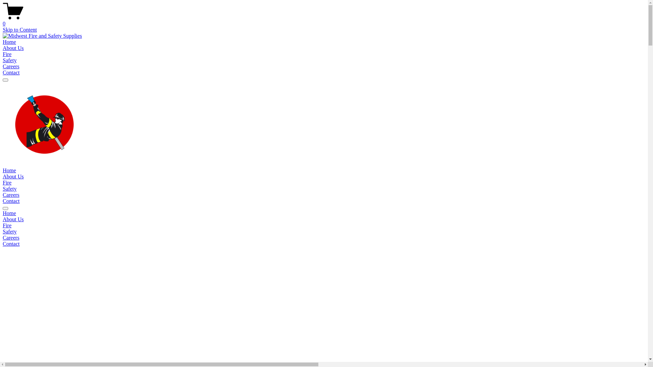  I want to click on Safety, so click(10, 189).